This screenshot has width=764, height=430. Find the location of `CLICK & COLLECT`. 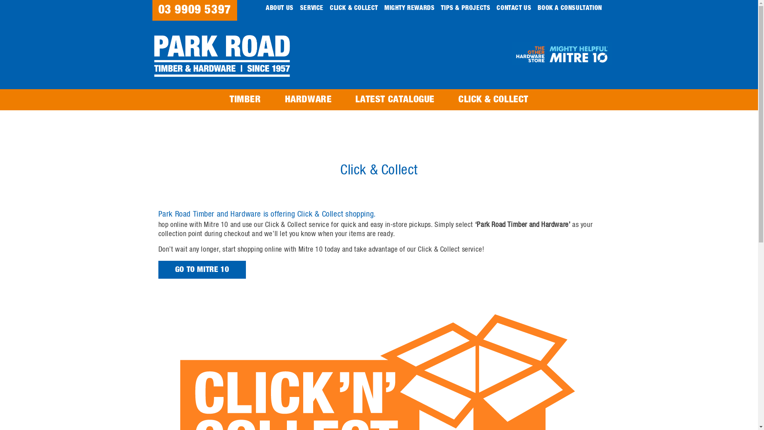

CLICK & COLLECT is located at coordinates (493, 100).